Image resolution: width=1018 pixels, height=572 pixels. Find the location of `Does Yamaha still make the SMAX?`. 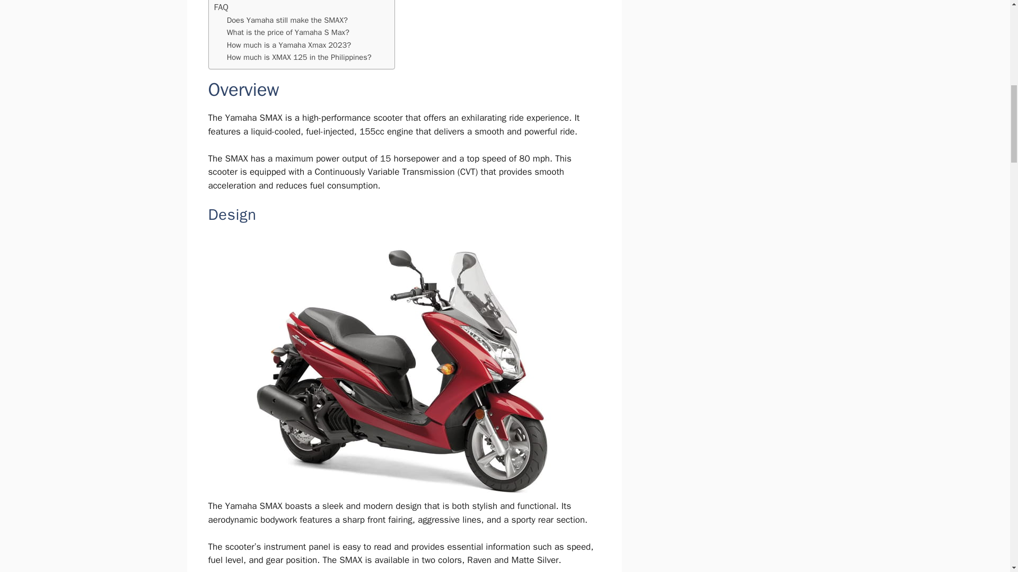

Does Yamaha still make the SMAX? is located at coordinates (287, 20).